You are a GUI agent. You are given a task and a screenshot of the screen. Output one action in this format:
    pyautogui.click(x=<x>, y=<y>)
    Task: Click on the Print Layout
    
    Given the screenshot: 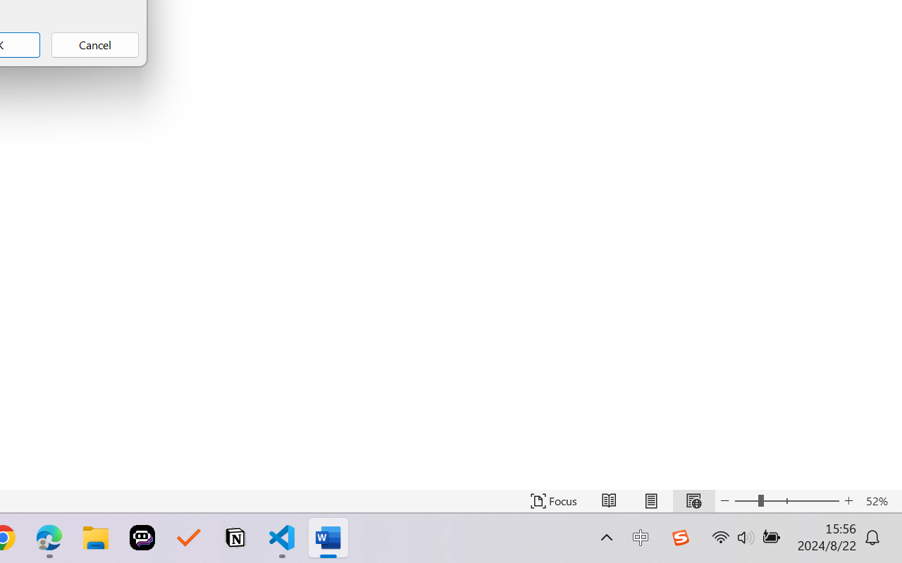 What is the action you would take?
    pyautogui.click(x=651, y=501)
    